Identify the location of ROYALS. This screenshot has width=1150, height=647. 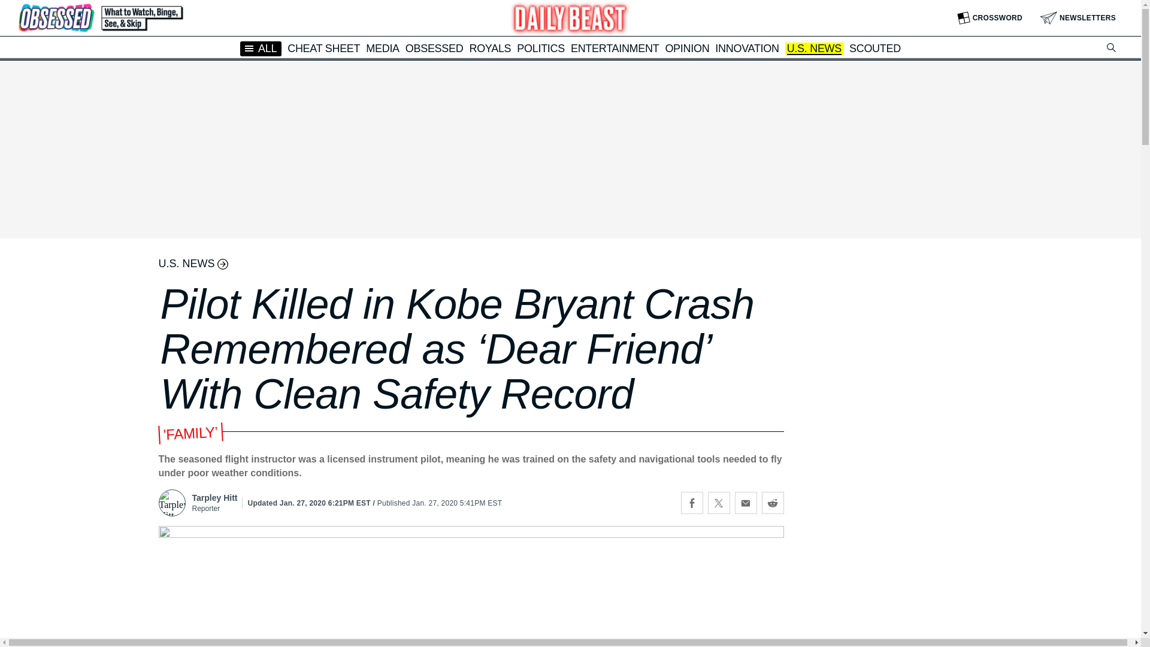
(490, 48).